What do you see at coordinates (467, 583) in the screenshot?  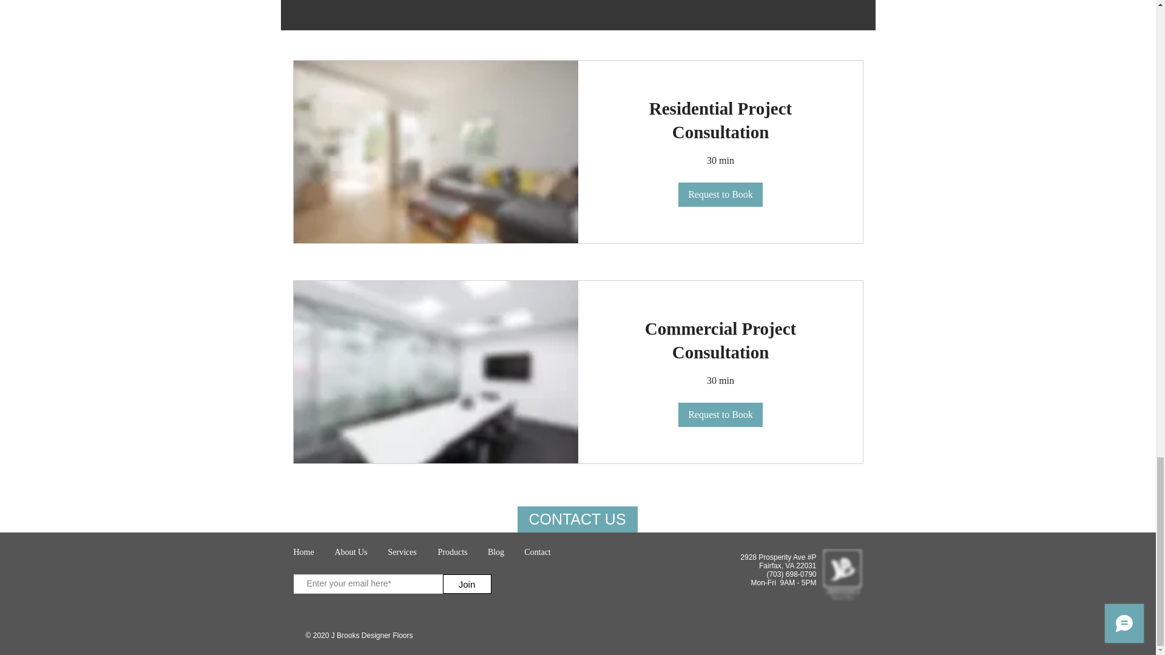 I see `Join` at bounding box center [467, 583].